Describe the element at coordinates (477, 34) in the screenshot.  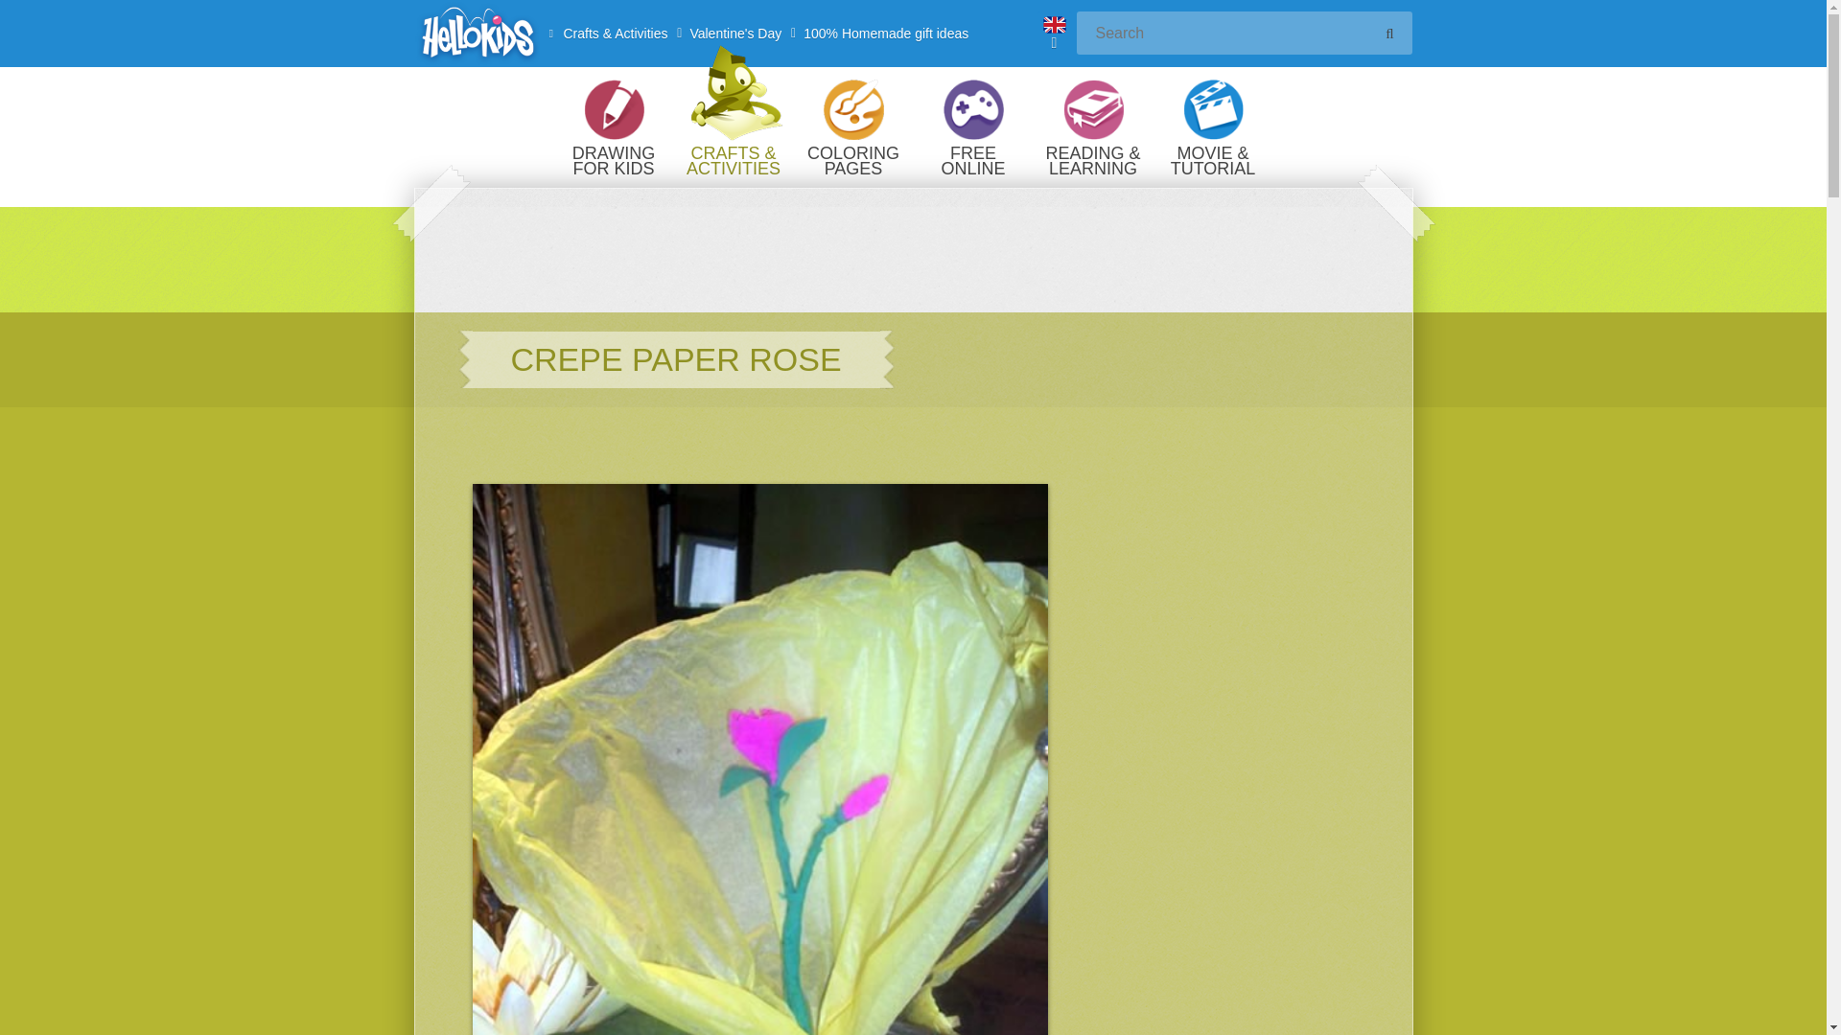
I see `Home` at that location.